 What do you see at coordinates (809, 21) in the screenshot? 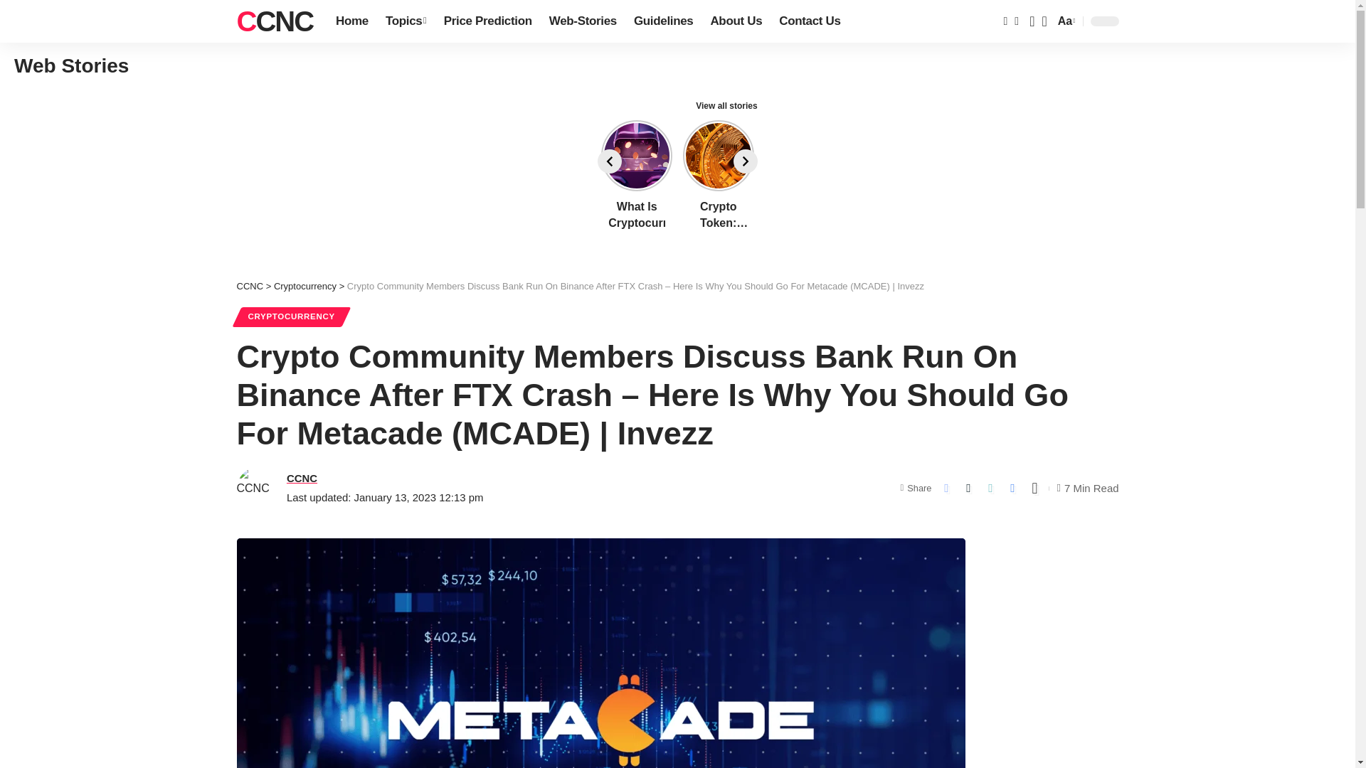
I see `Contact Us` at bounding box center [809, 21].